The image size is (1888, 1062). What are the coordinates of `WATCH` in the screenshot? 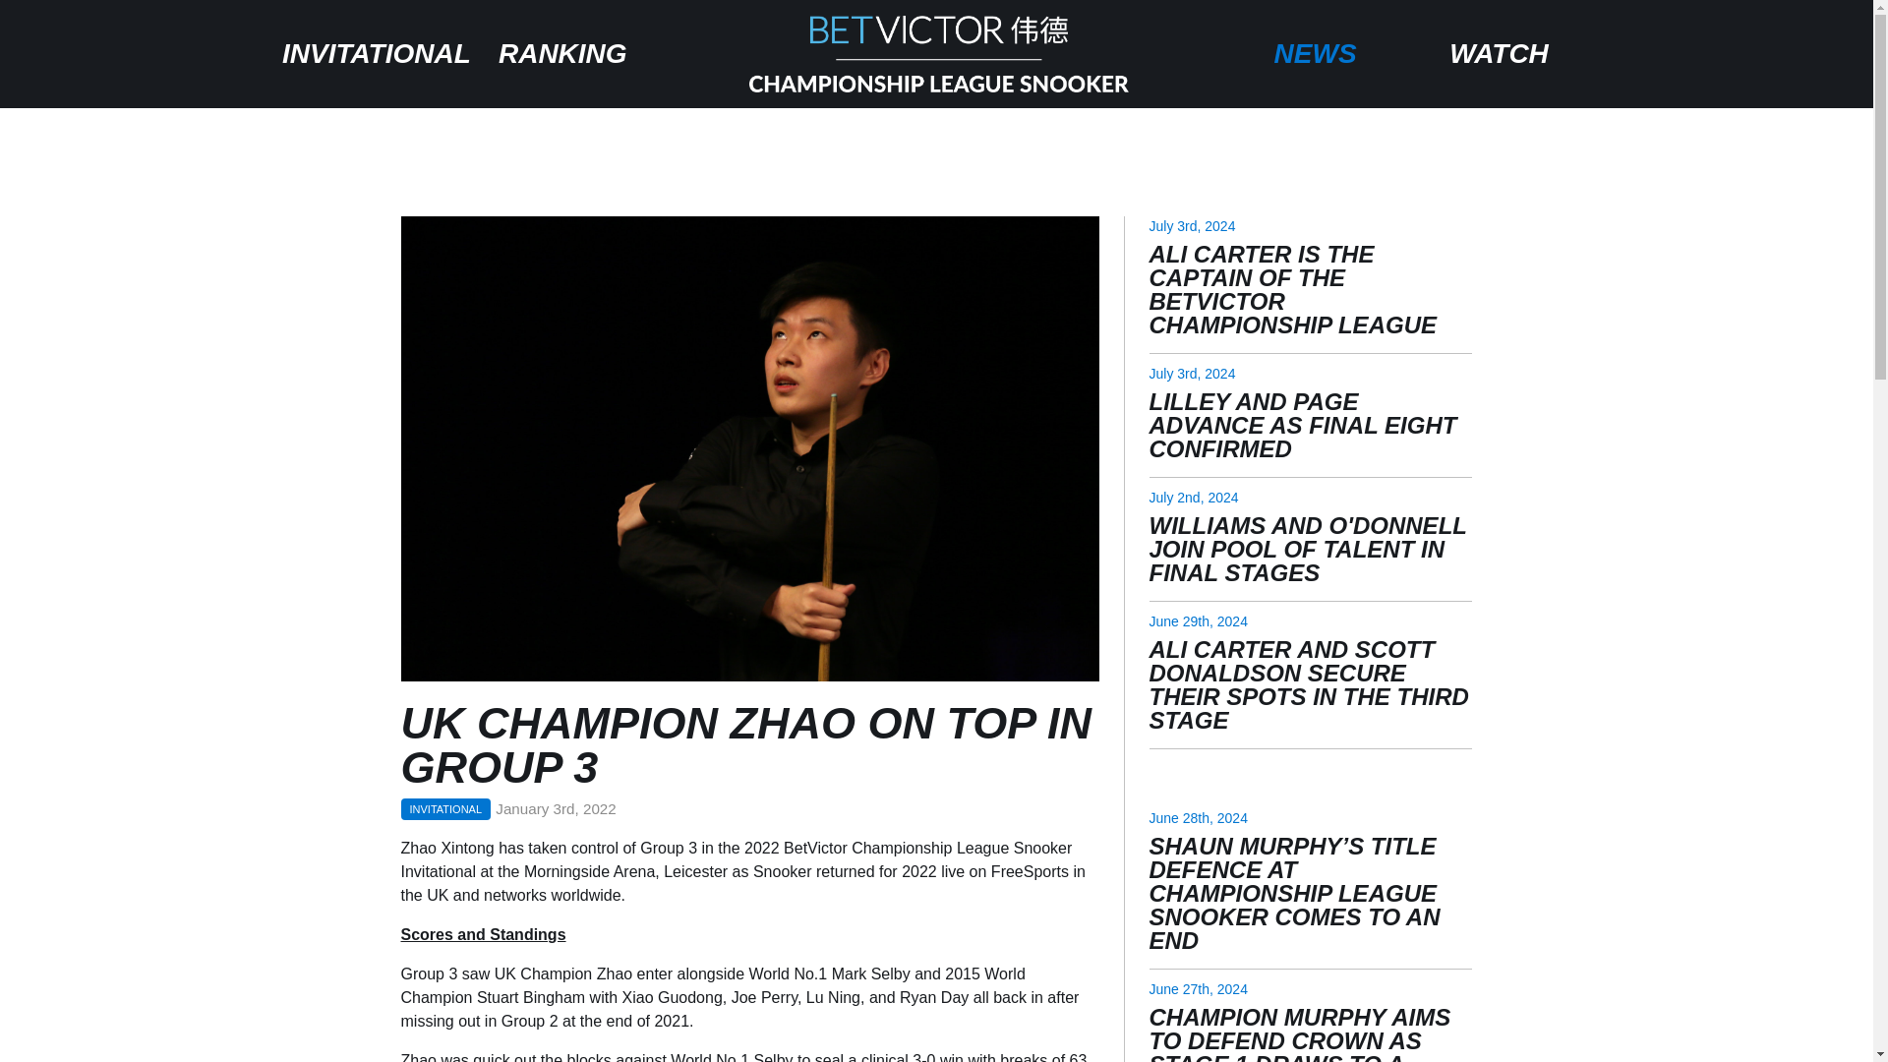 It's located at (1499, 53).